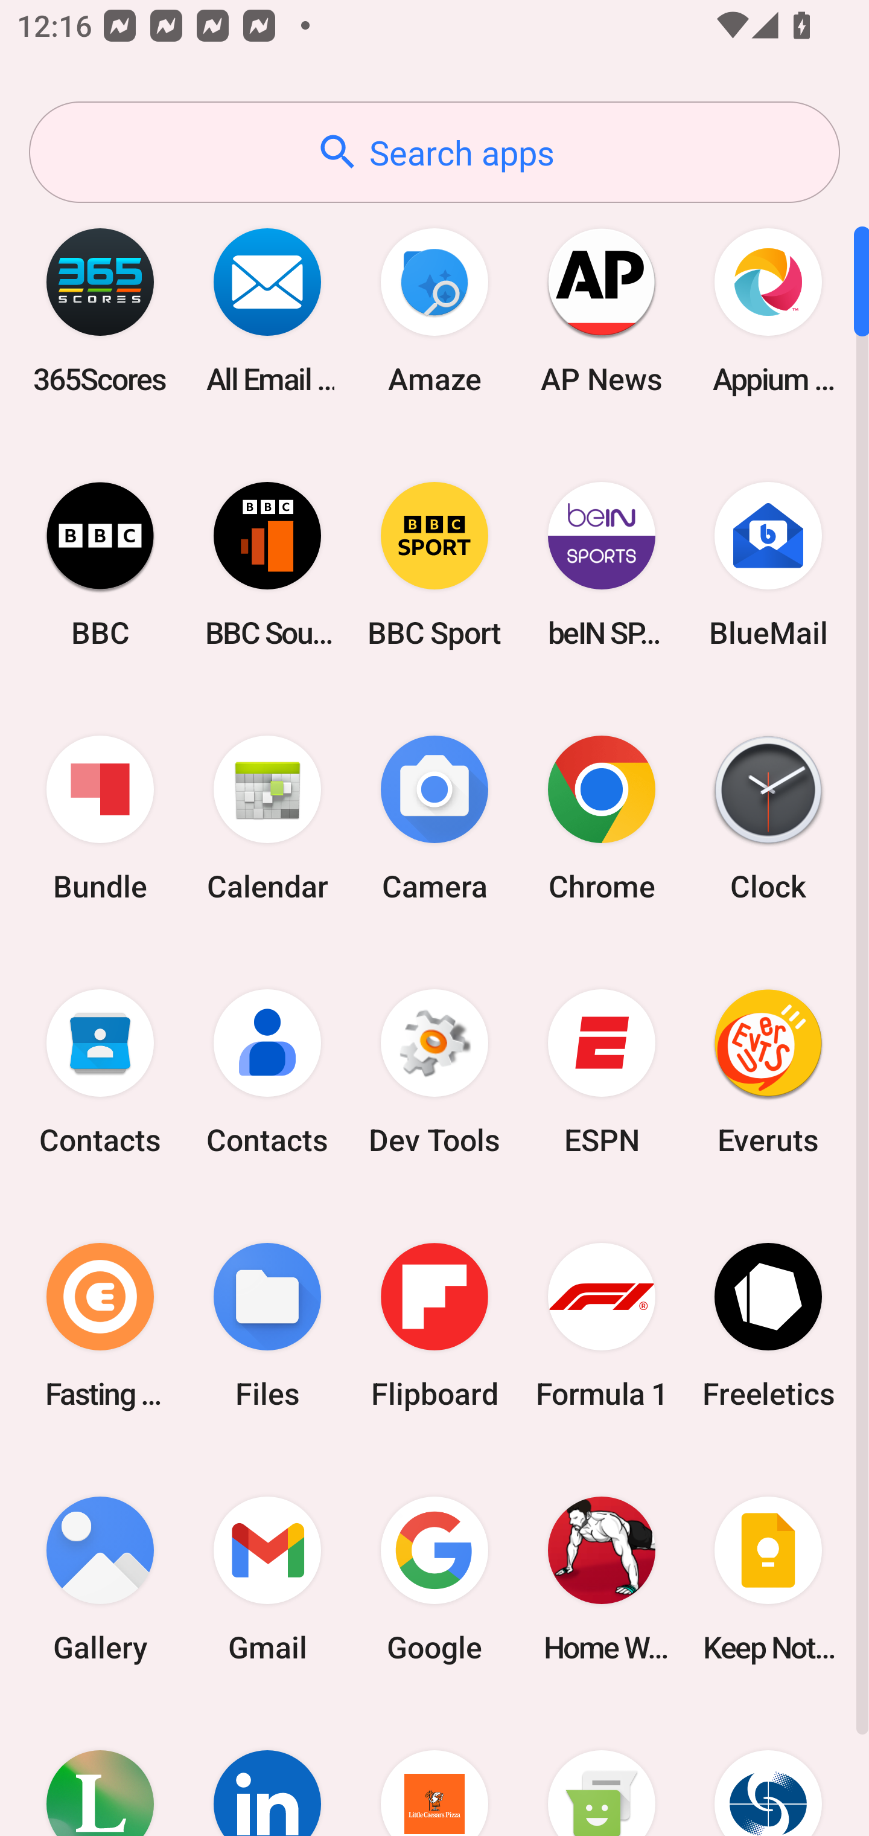 The height and width of the screenshot is (1836, 869). What do you see at coordinates (434, 1579) in the screenshot?
I see `Google` at bounding box center [434, 1579].